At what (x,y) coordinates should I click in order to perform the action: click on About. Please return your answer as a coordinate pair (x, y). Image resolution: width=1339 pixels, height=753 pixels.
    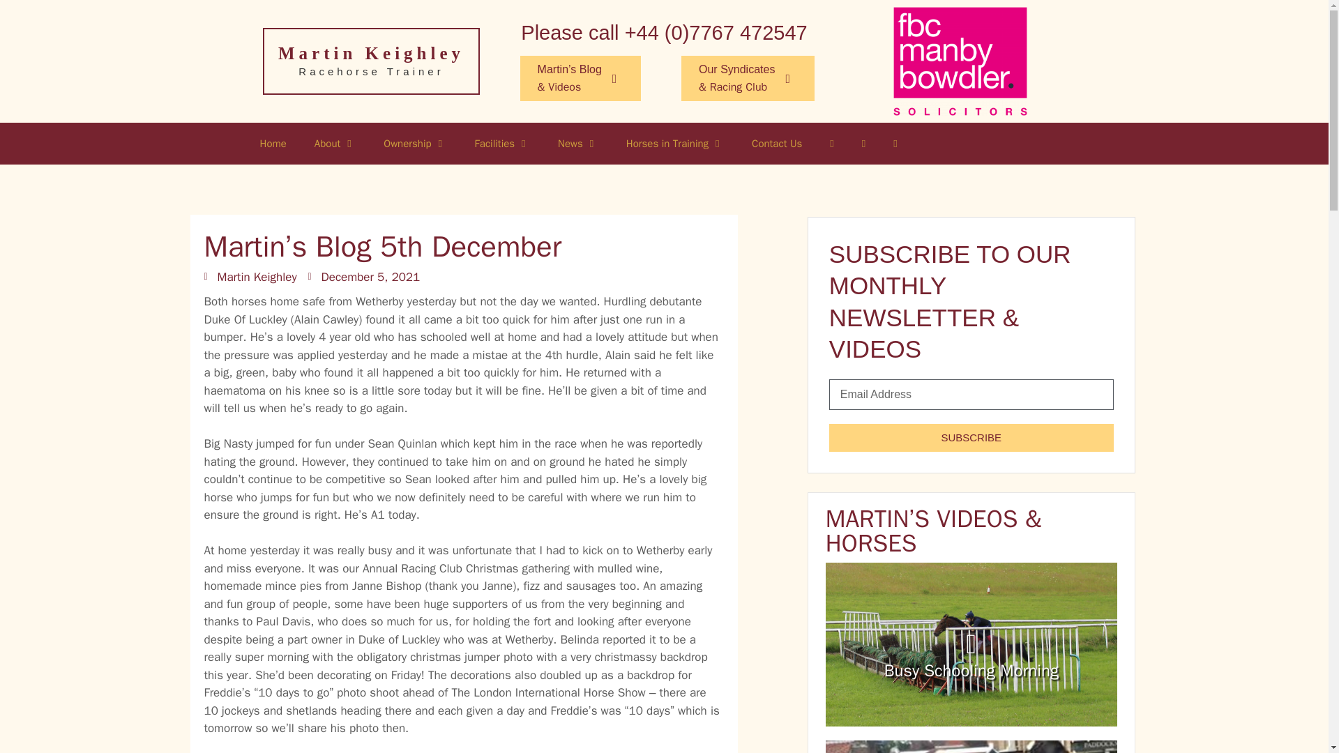
    Looking at the image, I should click on (335, 144).